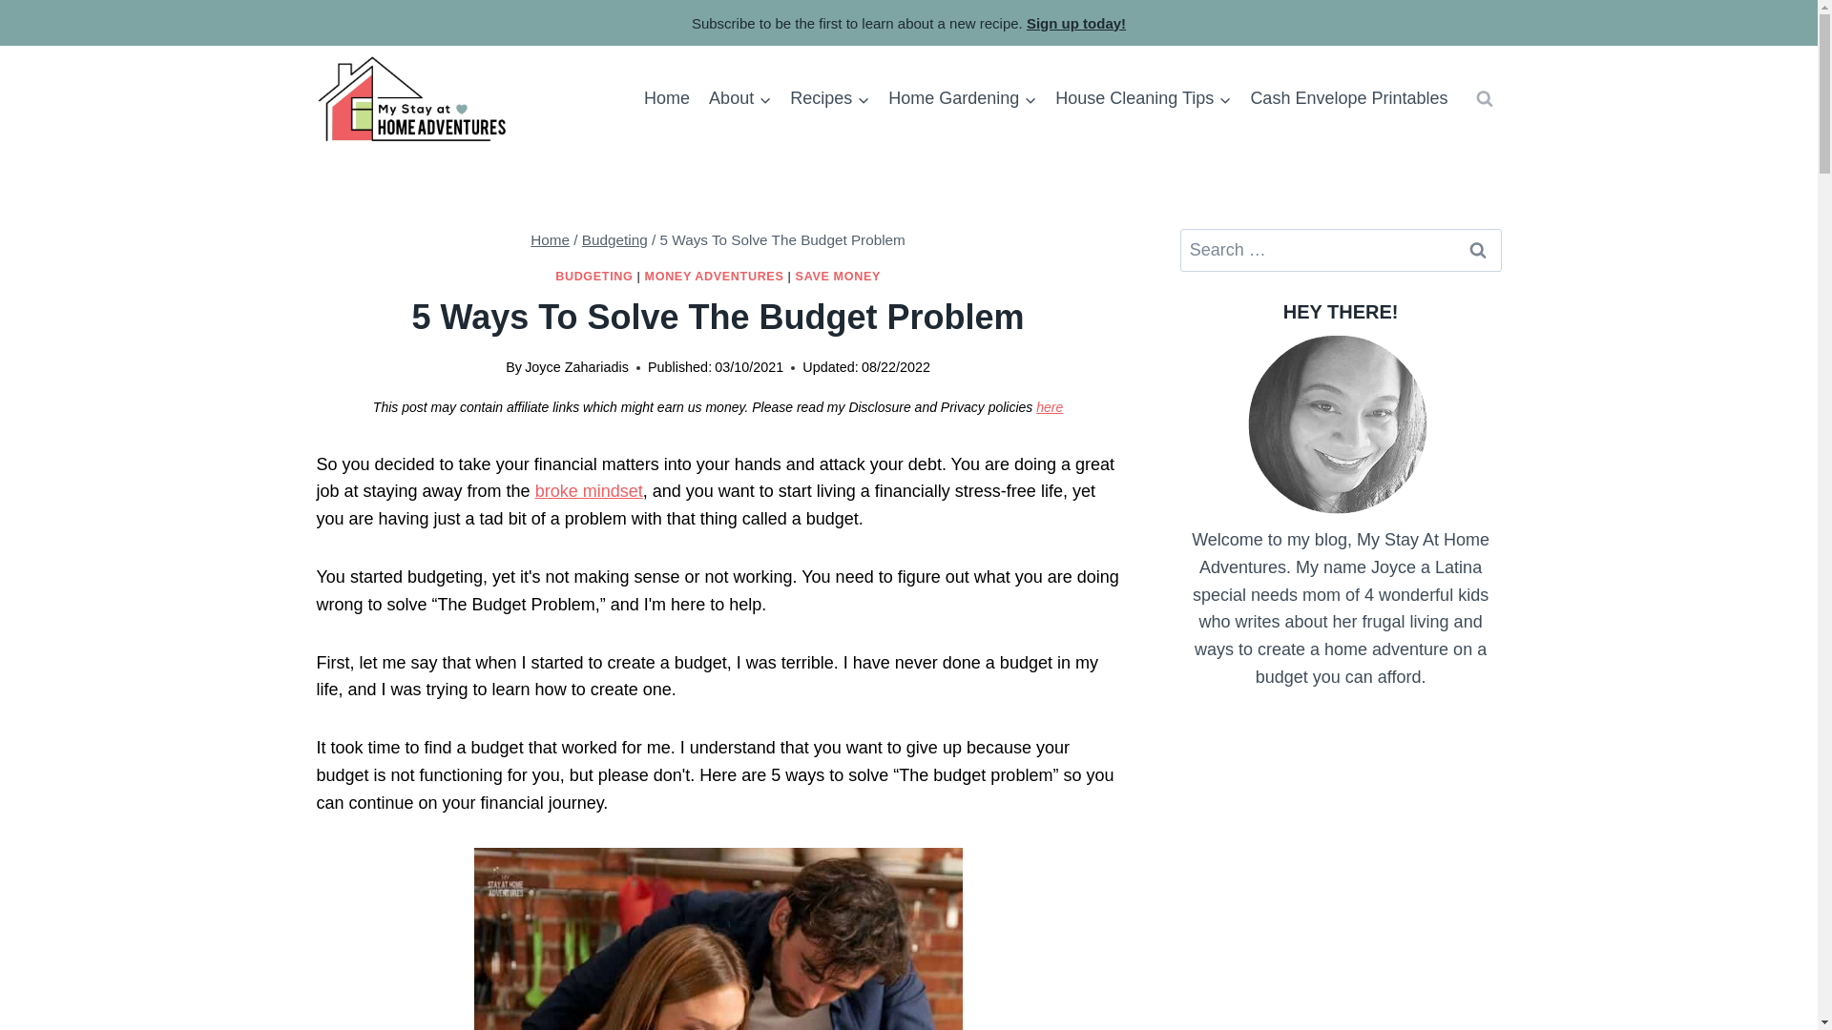 This screenshot has width=1832, height=1030. Describe the element at coordinates (829, 98) in the screenshot. I see `Recipes` at that location.